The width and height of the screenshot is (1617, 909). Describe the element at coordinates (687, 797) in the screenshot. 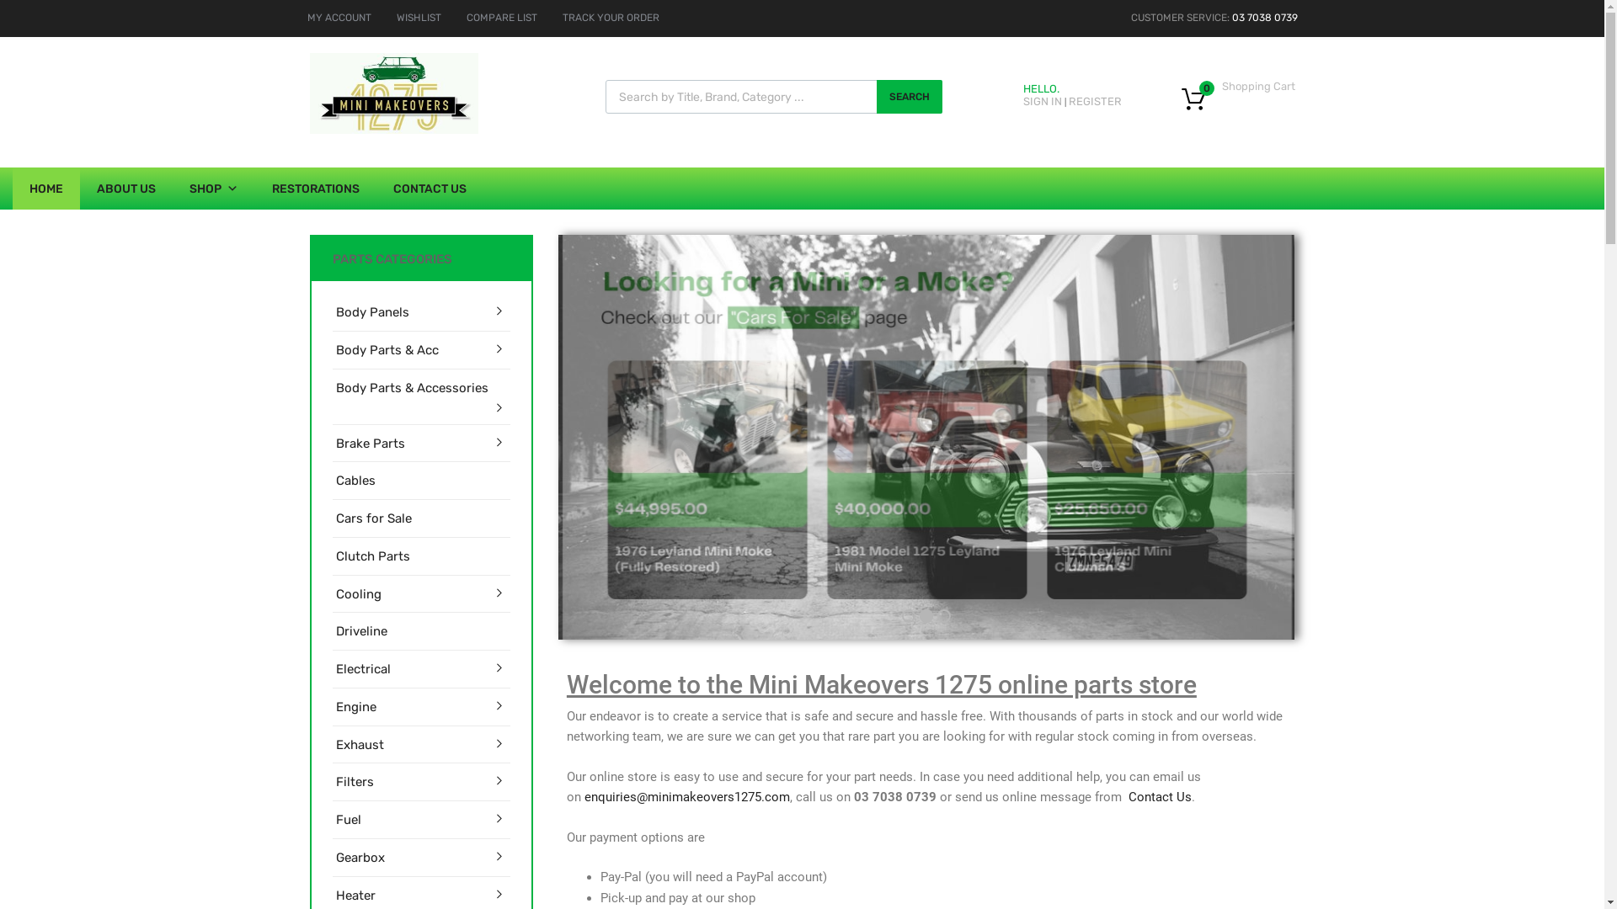

I see `enquiries@minimakeovers1275.com` at that location.